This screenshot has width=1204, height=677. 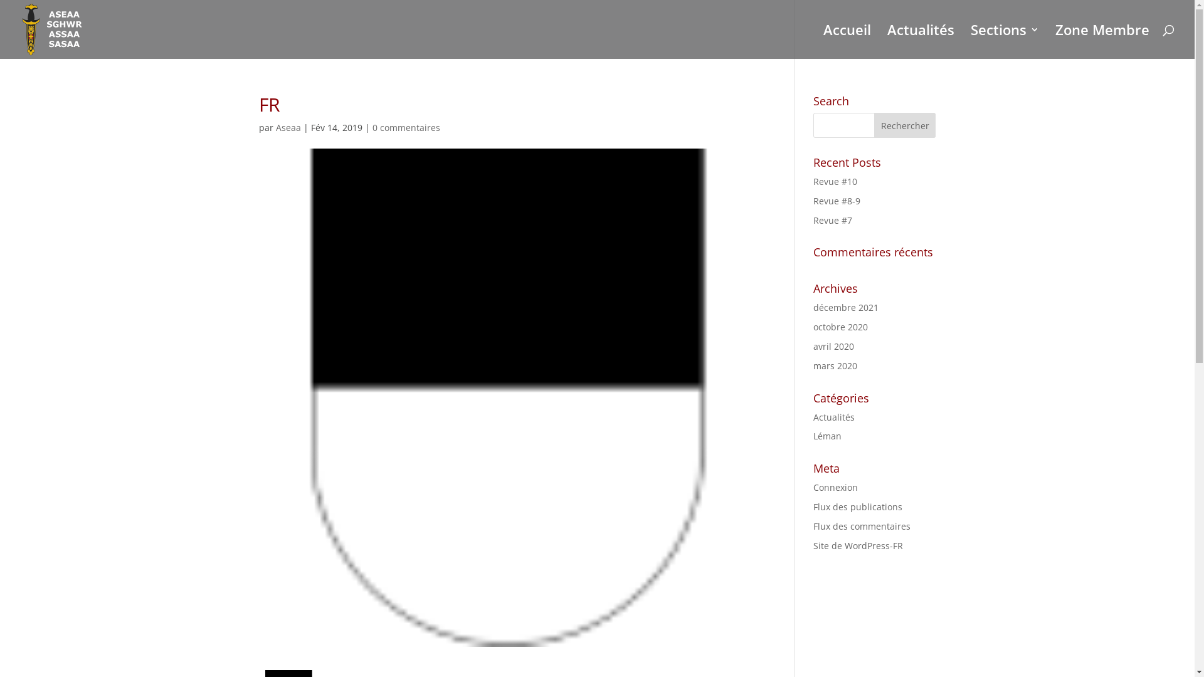 I want to click on Accueil, so click(x=847, y=42).